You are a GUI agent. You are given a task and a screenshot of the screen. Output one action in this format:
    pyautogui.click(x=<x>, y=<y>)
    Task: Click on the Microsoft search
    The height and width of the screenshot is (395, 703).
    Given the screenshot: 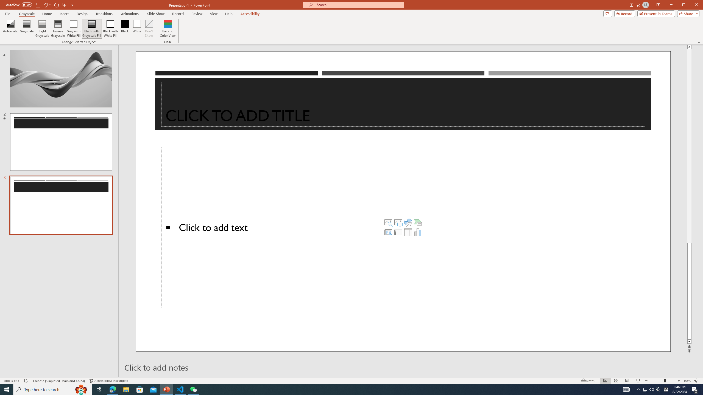 What is the action you would take?
    pyautogui.click(x=359, y=5)
    